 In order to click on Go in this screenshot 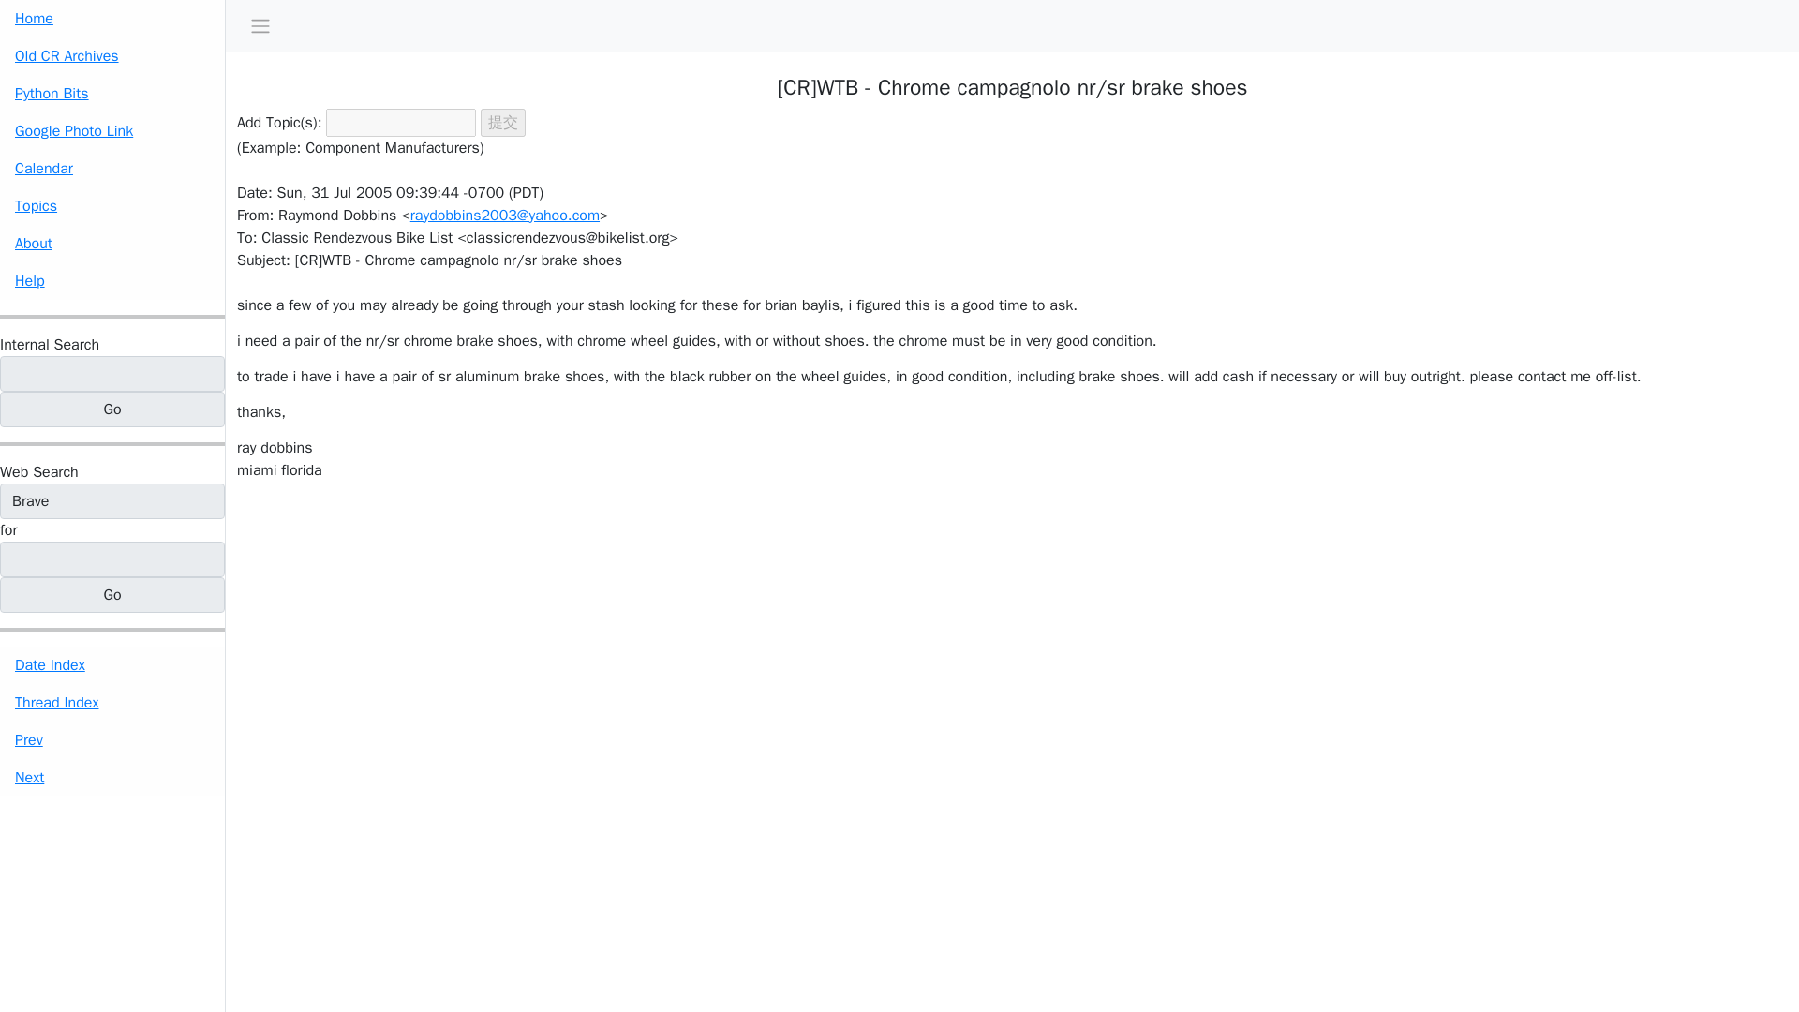, I will do `click(112, 409)`.